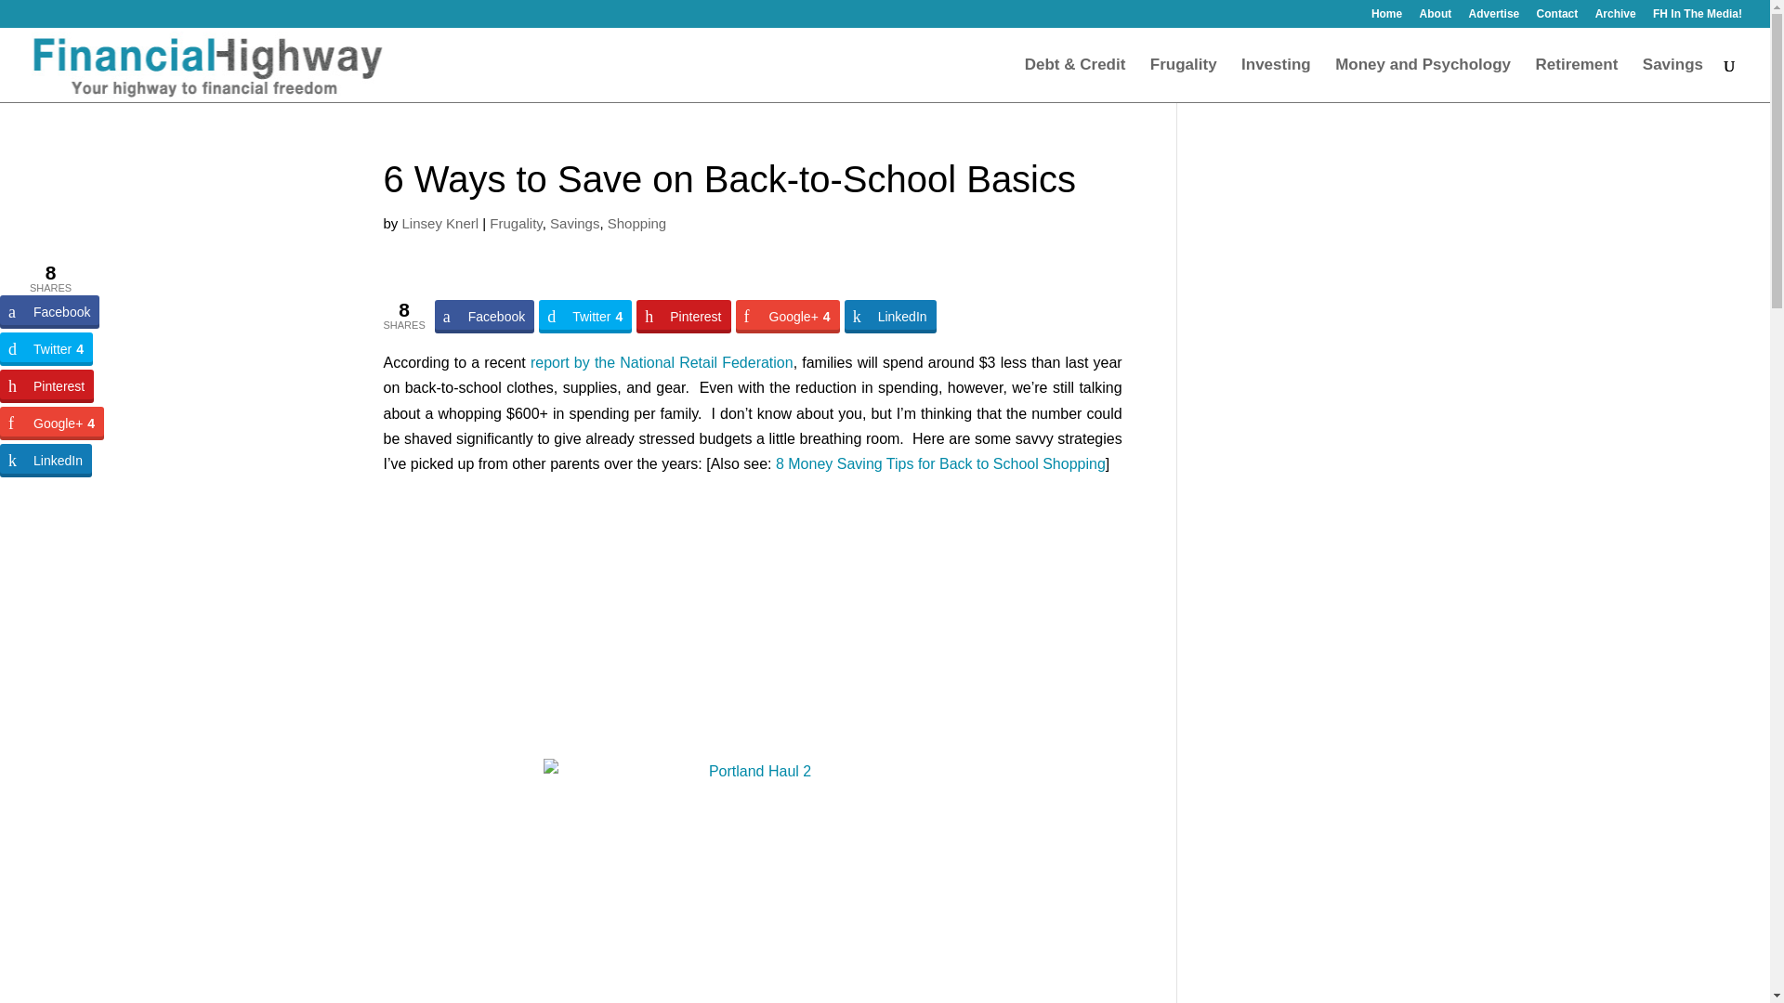 The height and width of the screenshot is (1003, 1784). Describe the element at coordinates (50, 312) in the screenshot. I see `Facebook` at that location.